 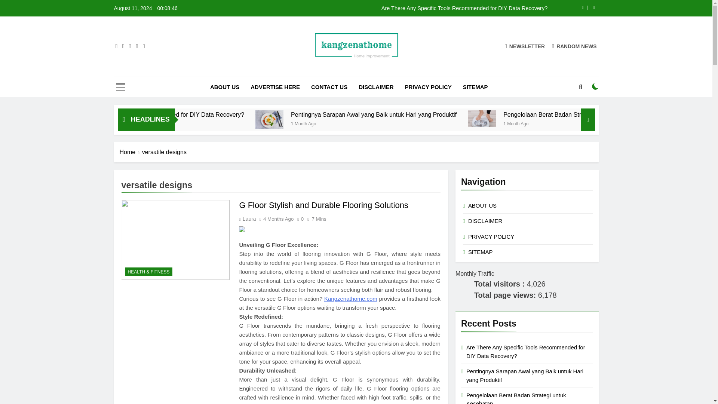 I want to click on Pengelolaan Berat Badan Strategi untuk Kesehatan, so click(x=547, y=119).